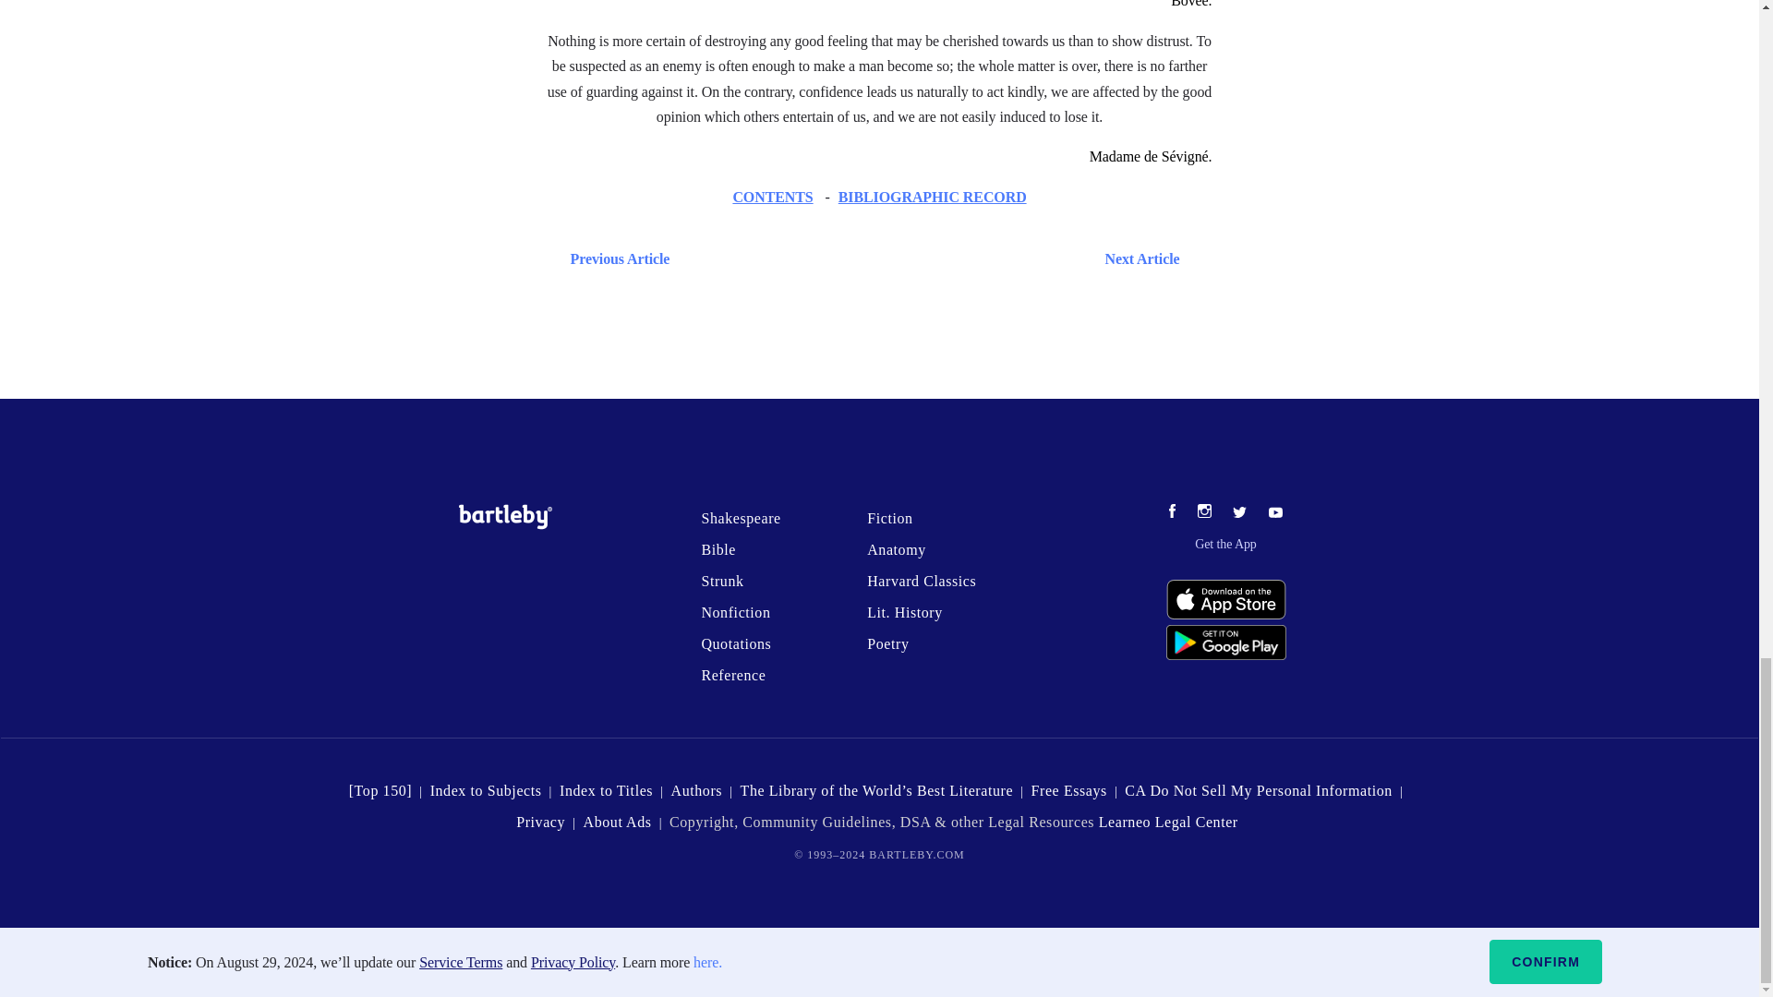  I want to click on Bible, so click(718, 549).